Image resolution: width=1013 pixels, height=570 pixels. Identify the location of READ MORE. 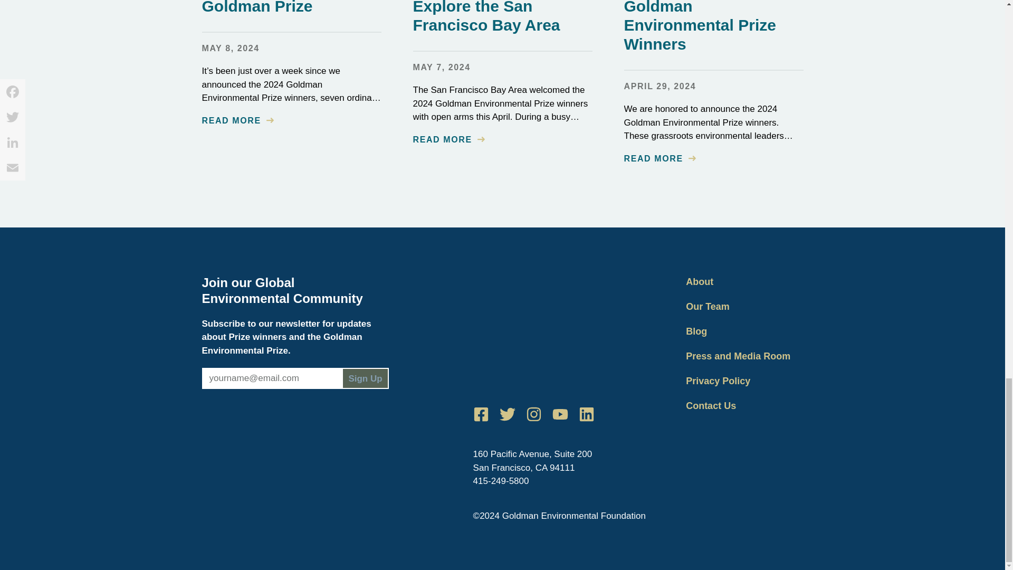
(660, 158).